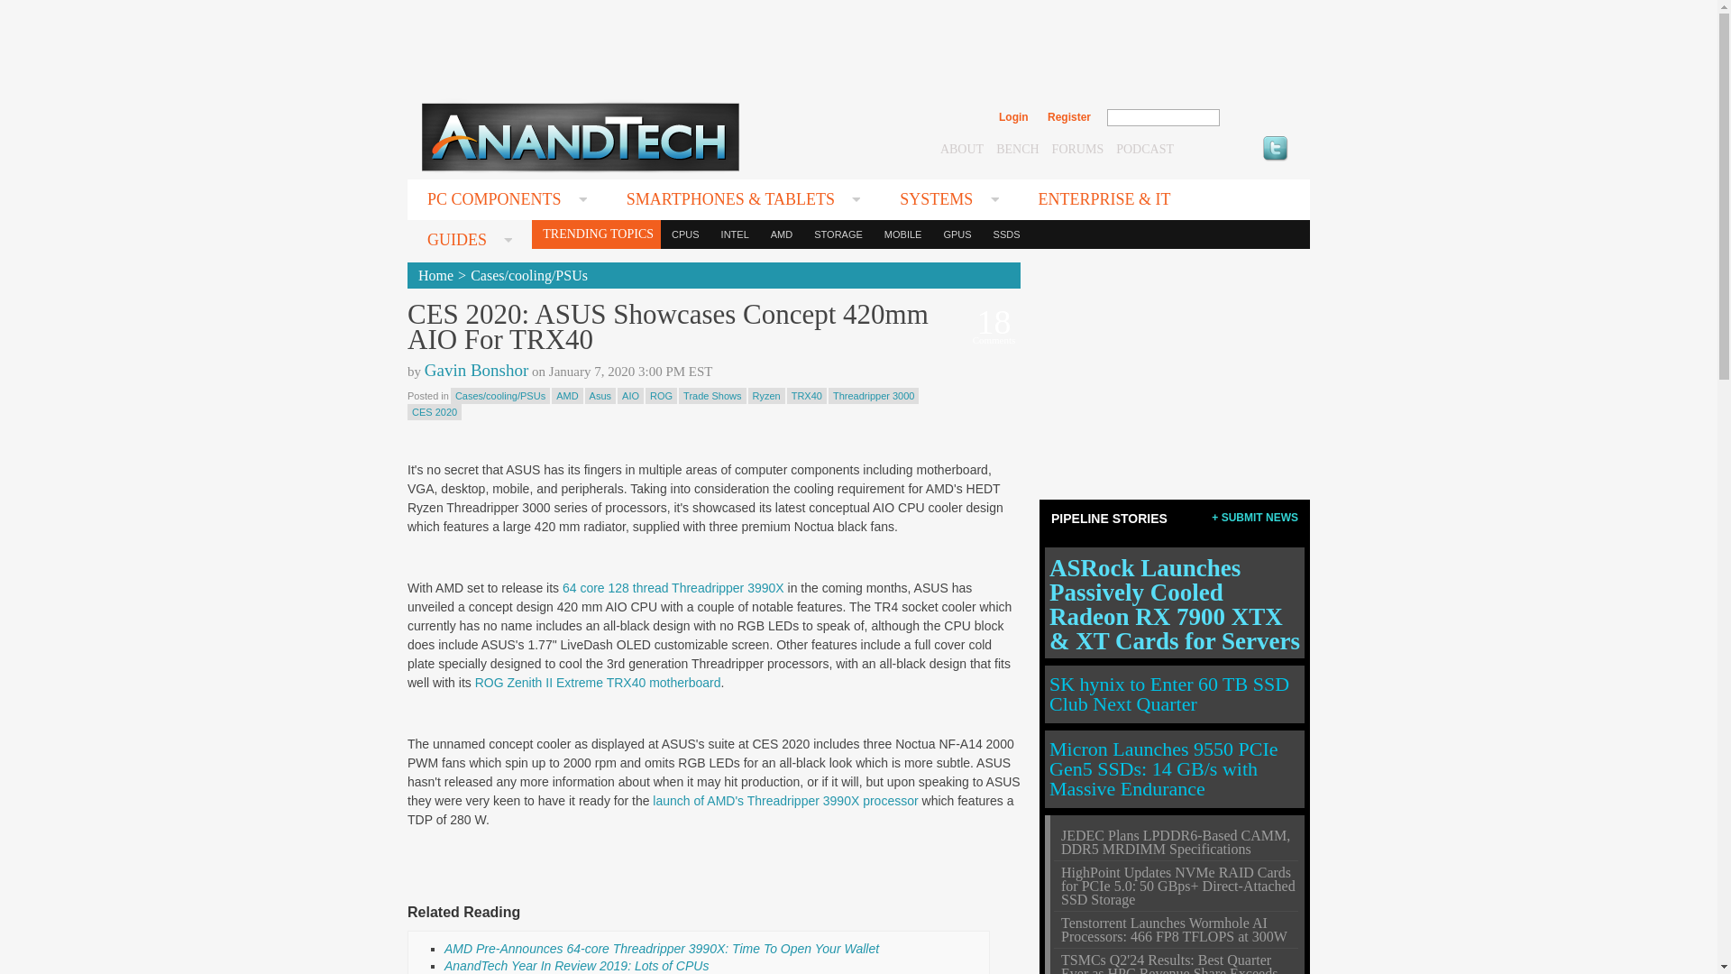 The image size is (1731, 974). I want to click on FORUMS, so click(1078, 148).